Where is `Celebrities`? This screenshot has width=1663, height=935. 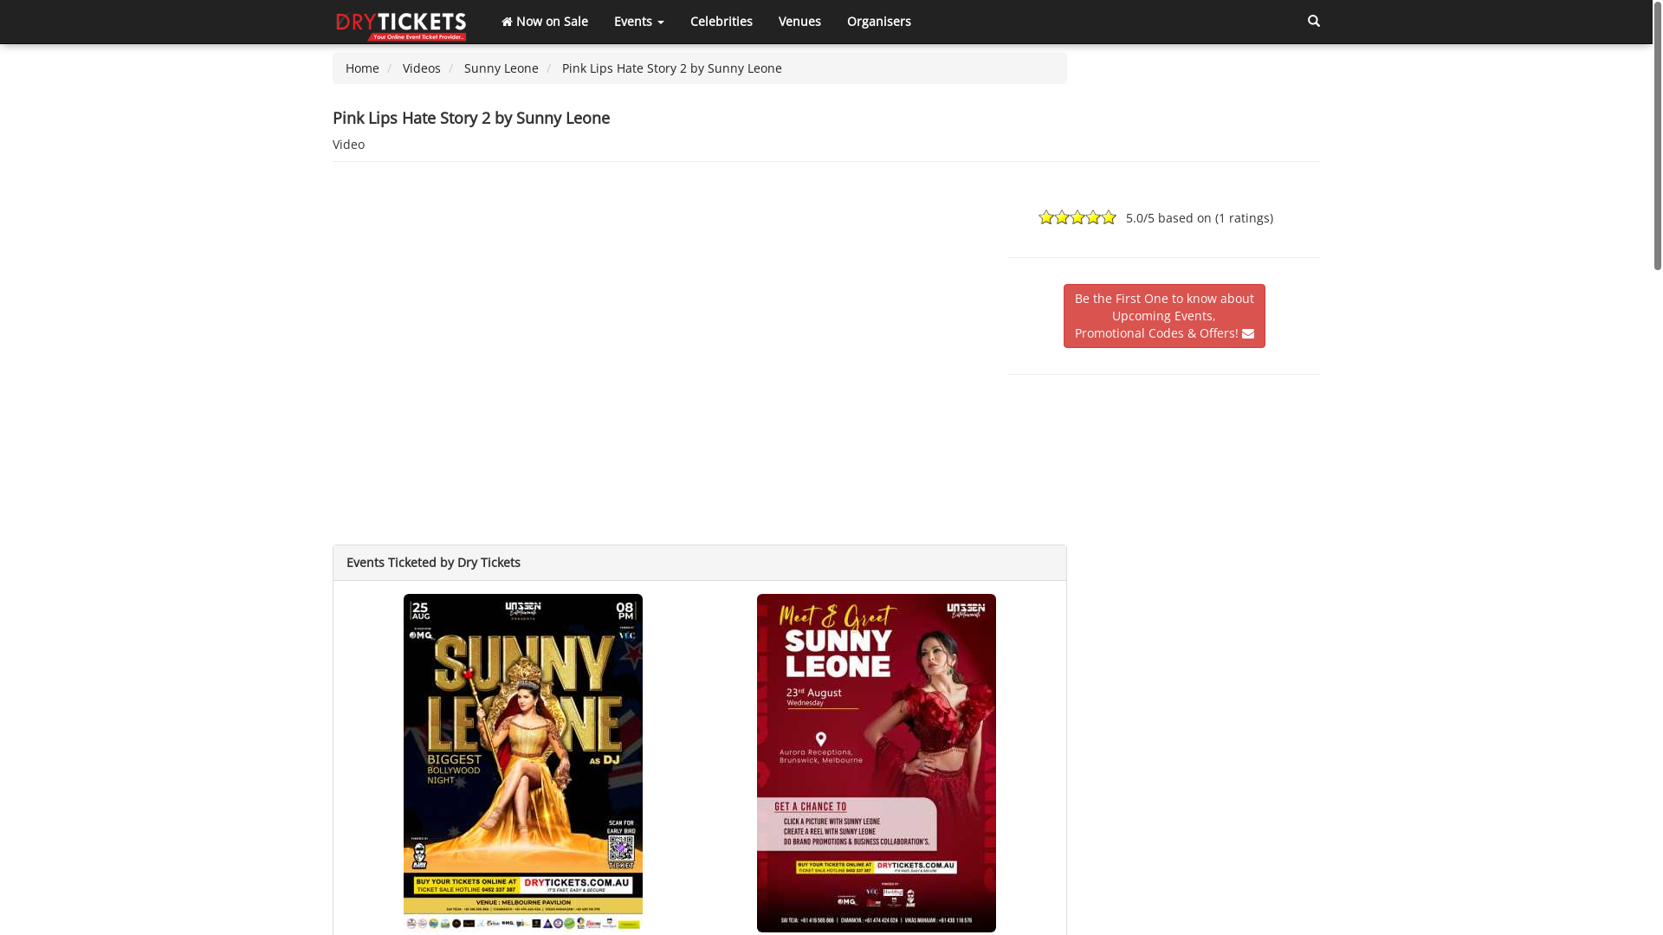 Celebrities is located at coordinates (721, 22).